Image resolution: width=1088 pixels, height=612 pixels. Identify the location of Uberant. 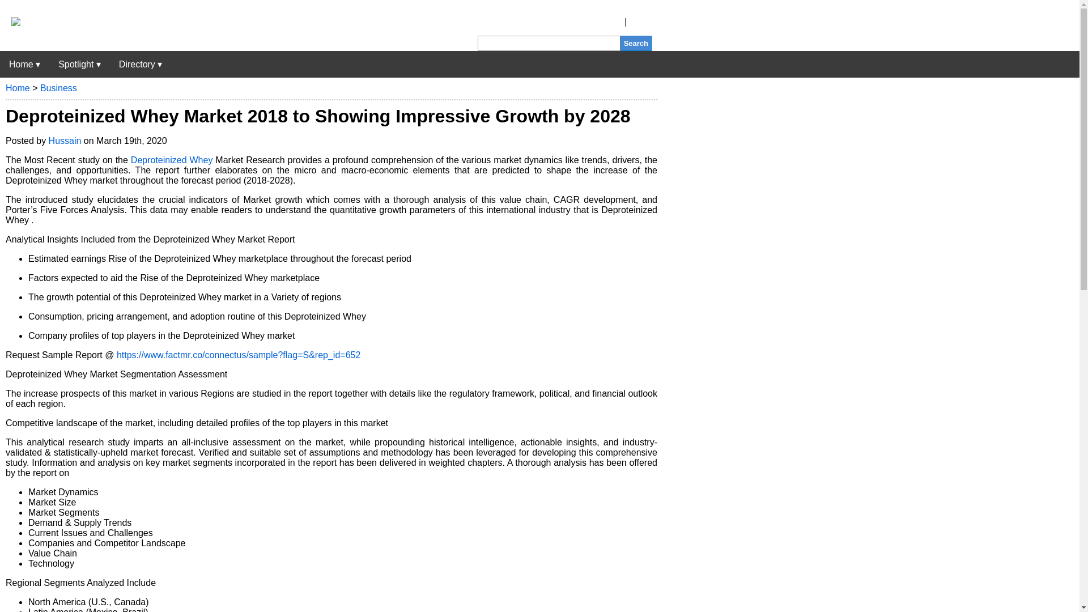
(10, 23).